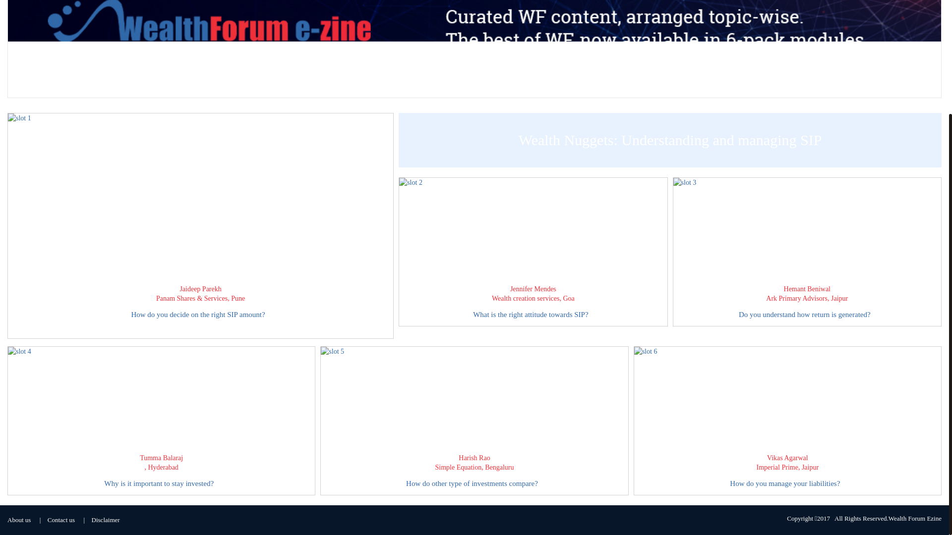 The width and height of the screenshot is (952, 535). What do you see at coordinates (161, 483) in the screenshot?
I see `Why is it important to stay invested?` at bounding box center [161, 483].